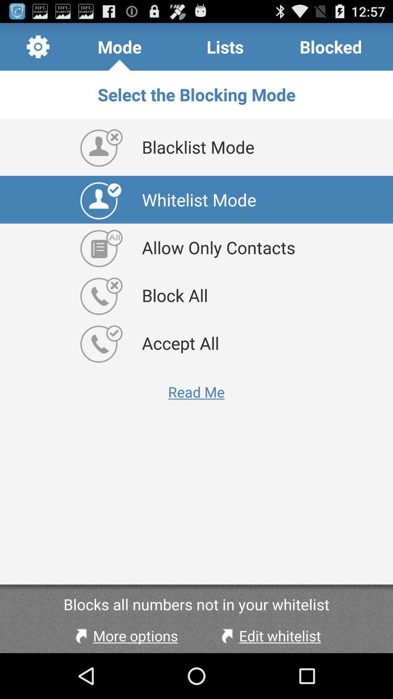  What do you see at coordinates (38, 47) in the screenshot?
I see `click item next to mode icon` at bounding box center [38, 47].